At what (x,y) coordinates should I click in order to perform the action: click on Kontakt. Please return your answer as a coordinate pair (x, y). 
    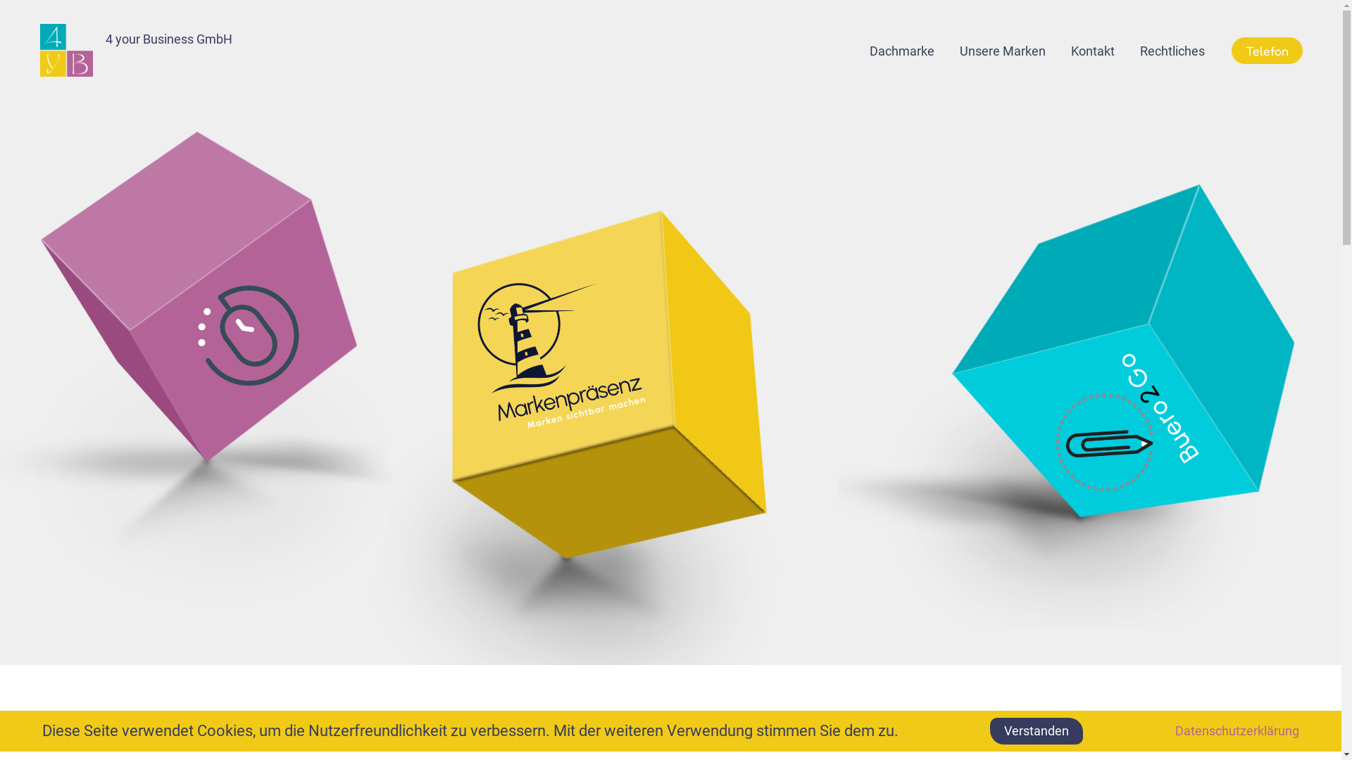
    Looking at the image, I should click on (1093, 51).